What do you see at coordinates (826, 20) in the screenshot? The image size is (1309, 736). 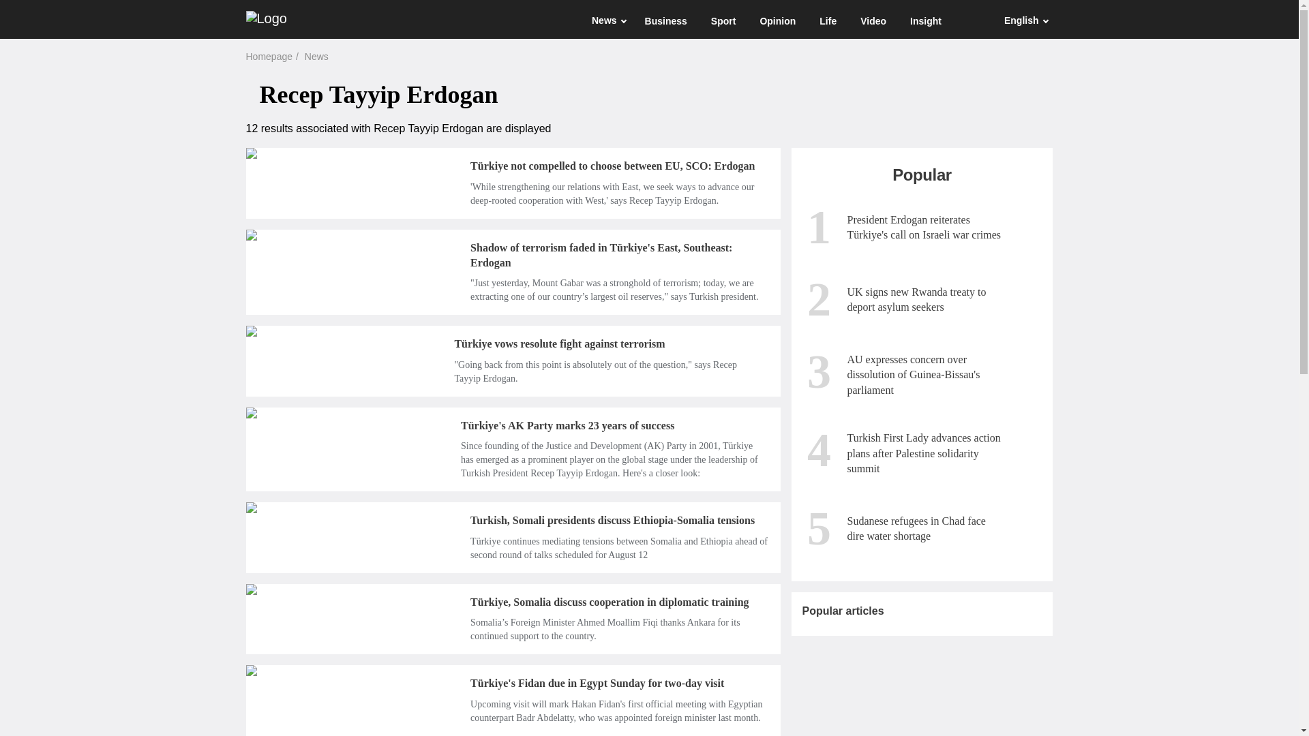 I see `Life` at bounding box center [826, 20].